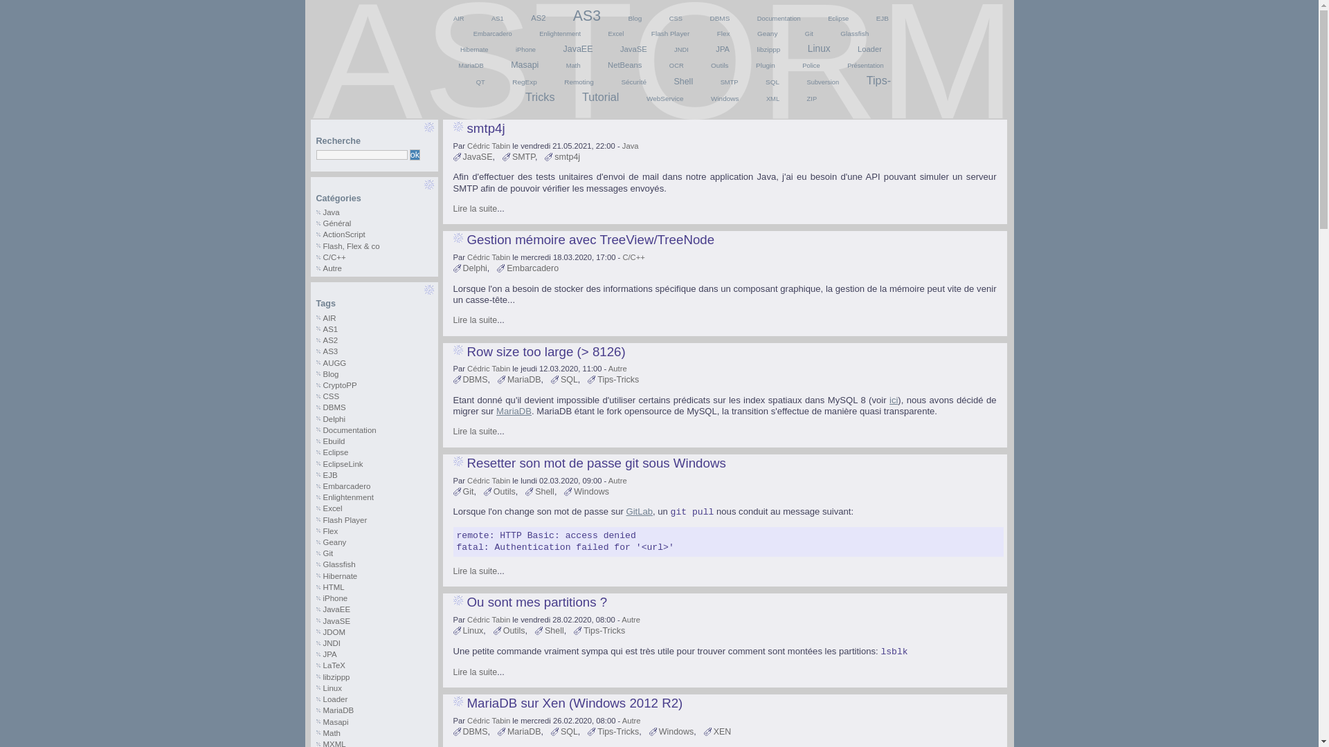 The height and width of the screenshot is (747, 1329). I want to click on Git, so click(328, 553).